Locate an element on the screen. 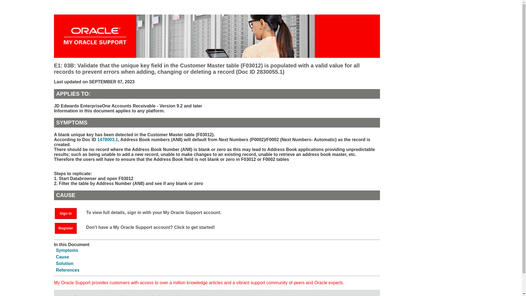 This screenshot has width=526, height=296. Solution is located at coordinates (65, 263).